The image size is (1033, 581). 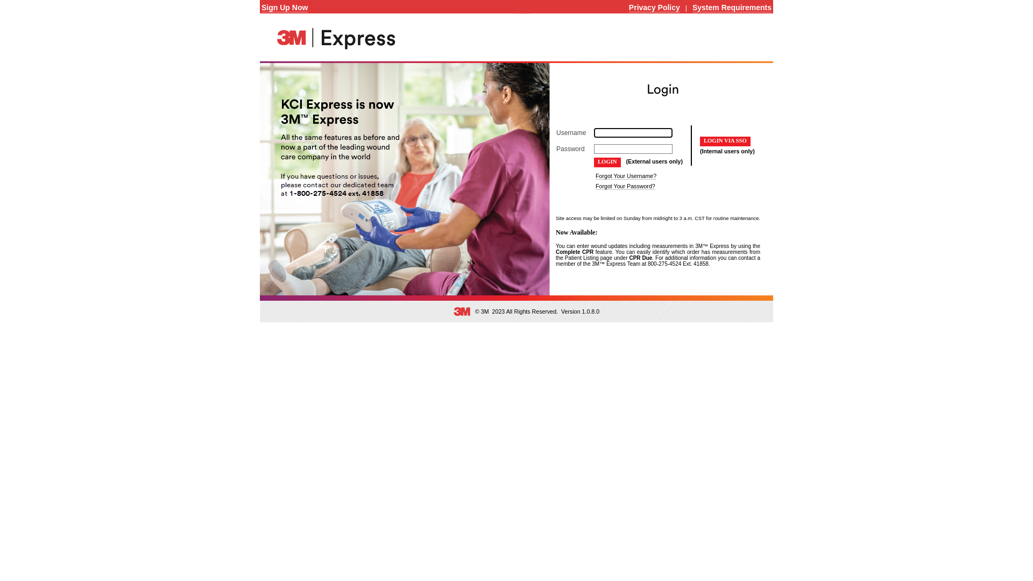 What do you see at coordinates (625, 186) in the screenshot?
I see `Forgot Your Password?` at bounding box center [625, 186].